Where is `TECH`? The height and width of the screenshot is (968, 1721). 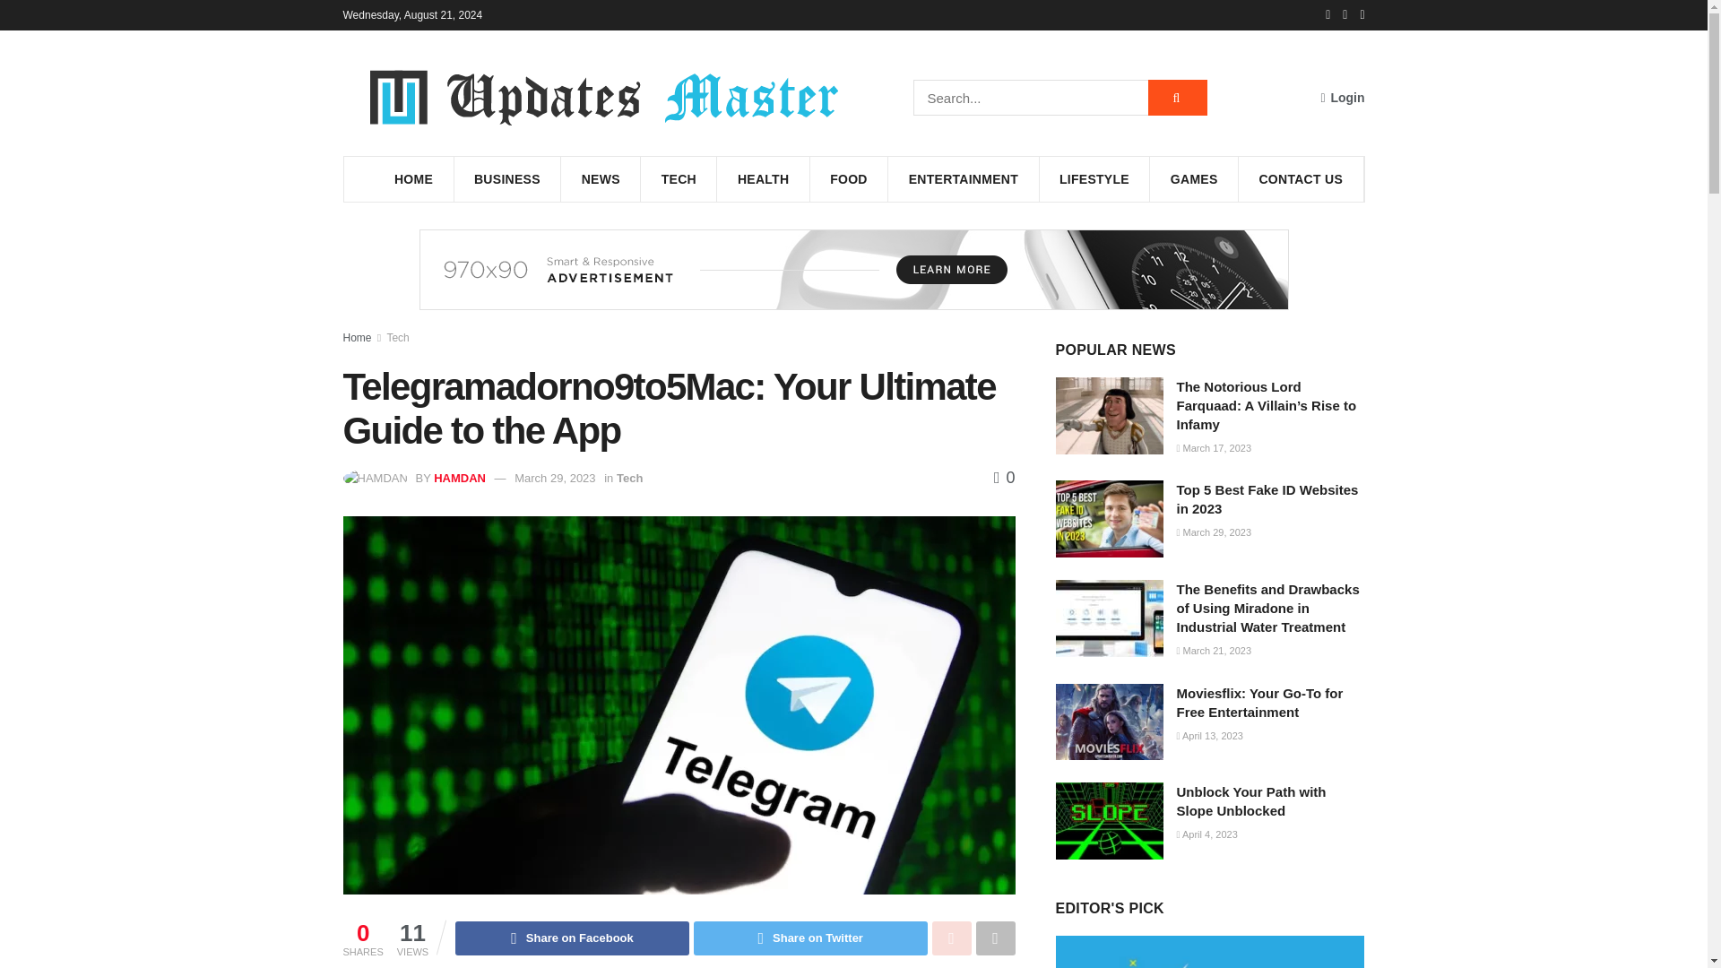 TECH is located at coordinates (679, 178).